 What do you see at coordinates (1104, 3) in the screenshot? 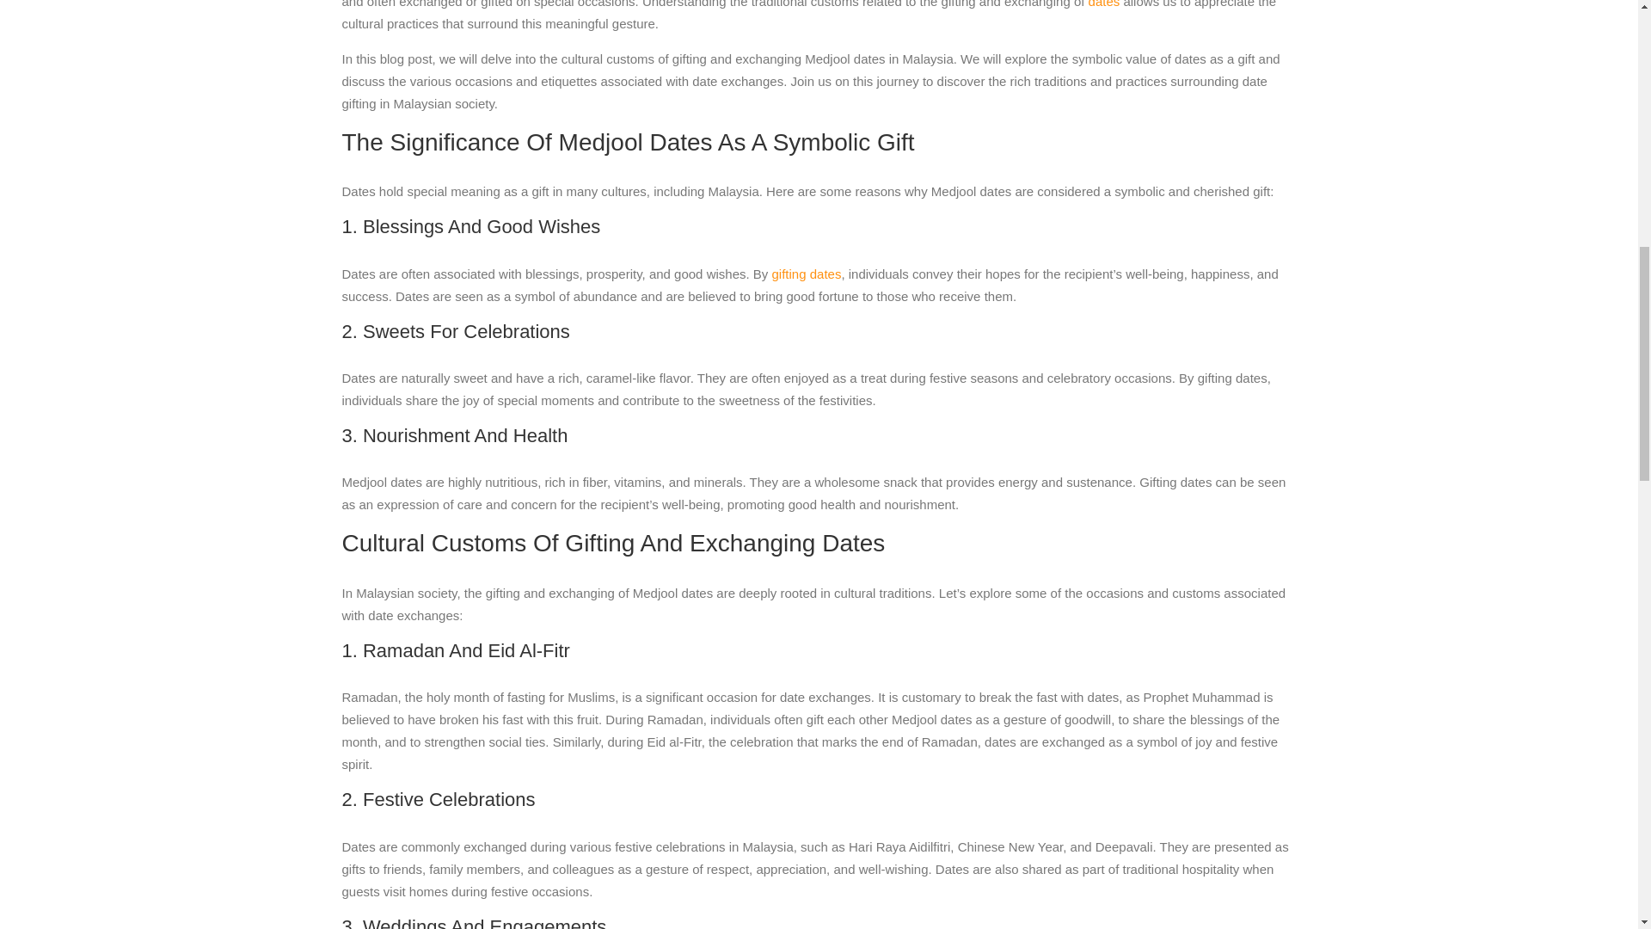
I see `dates` at bounding box center [1104, 3].